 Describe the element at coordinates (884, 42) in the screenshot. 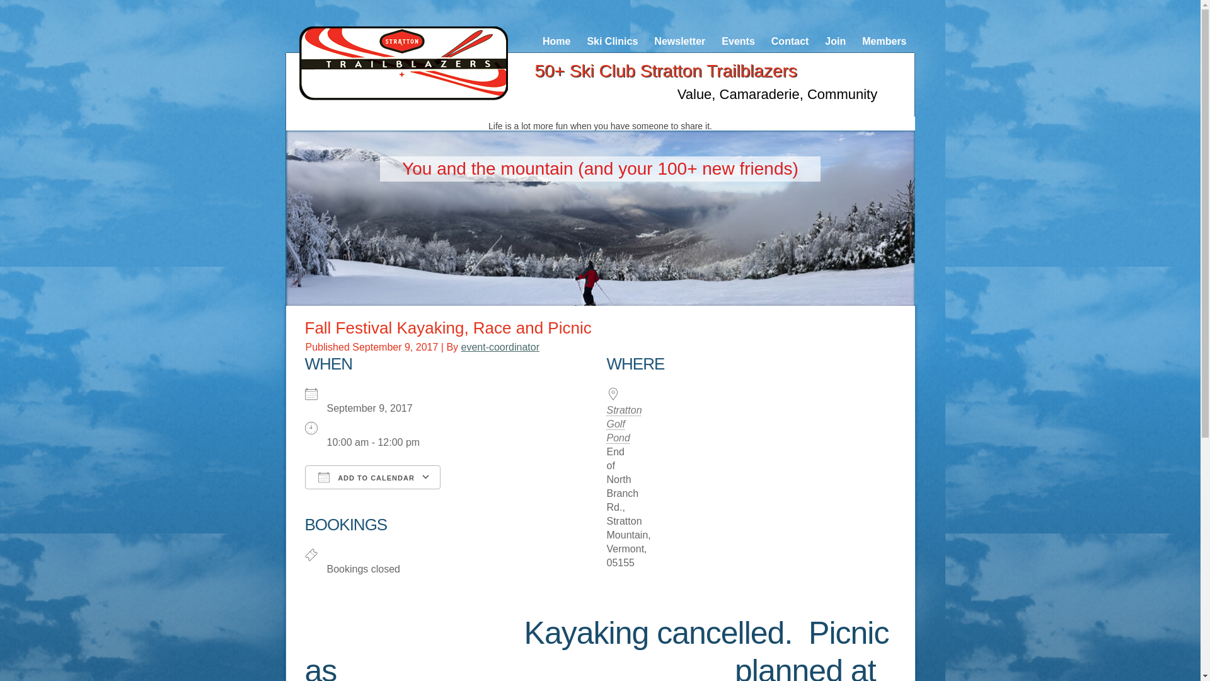

I see `Members` at that location.